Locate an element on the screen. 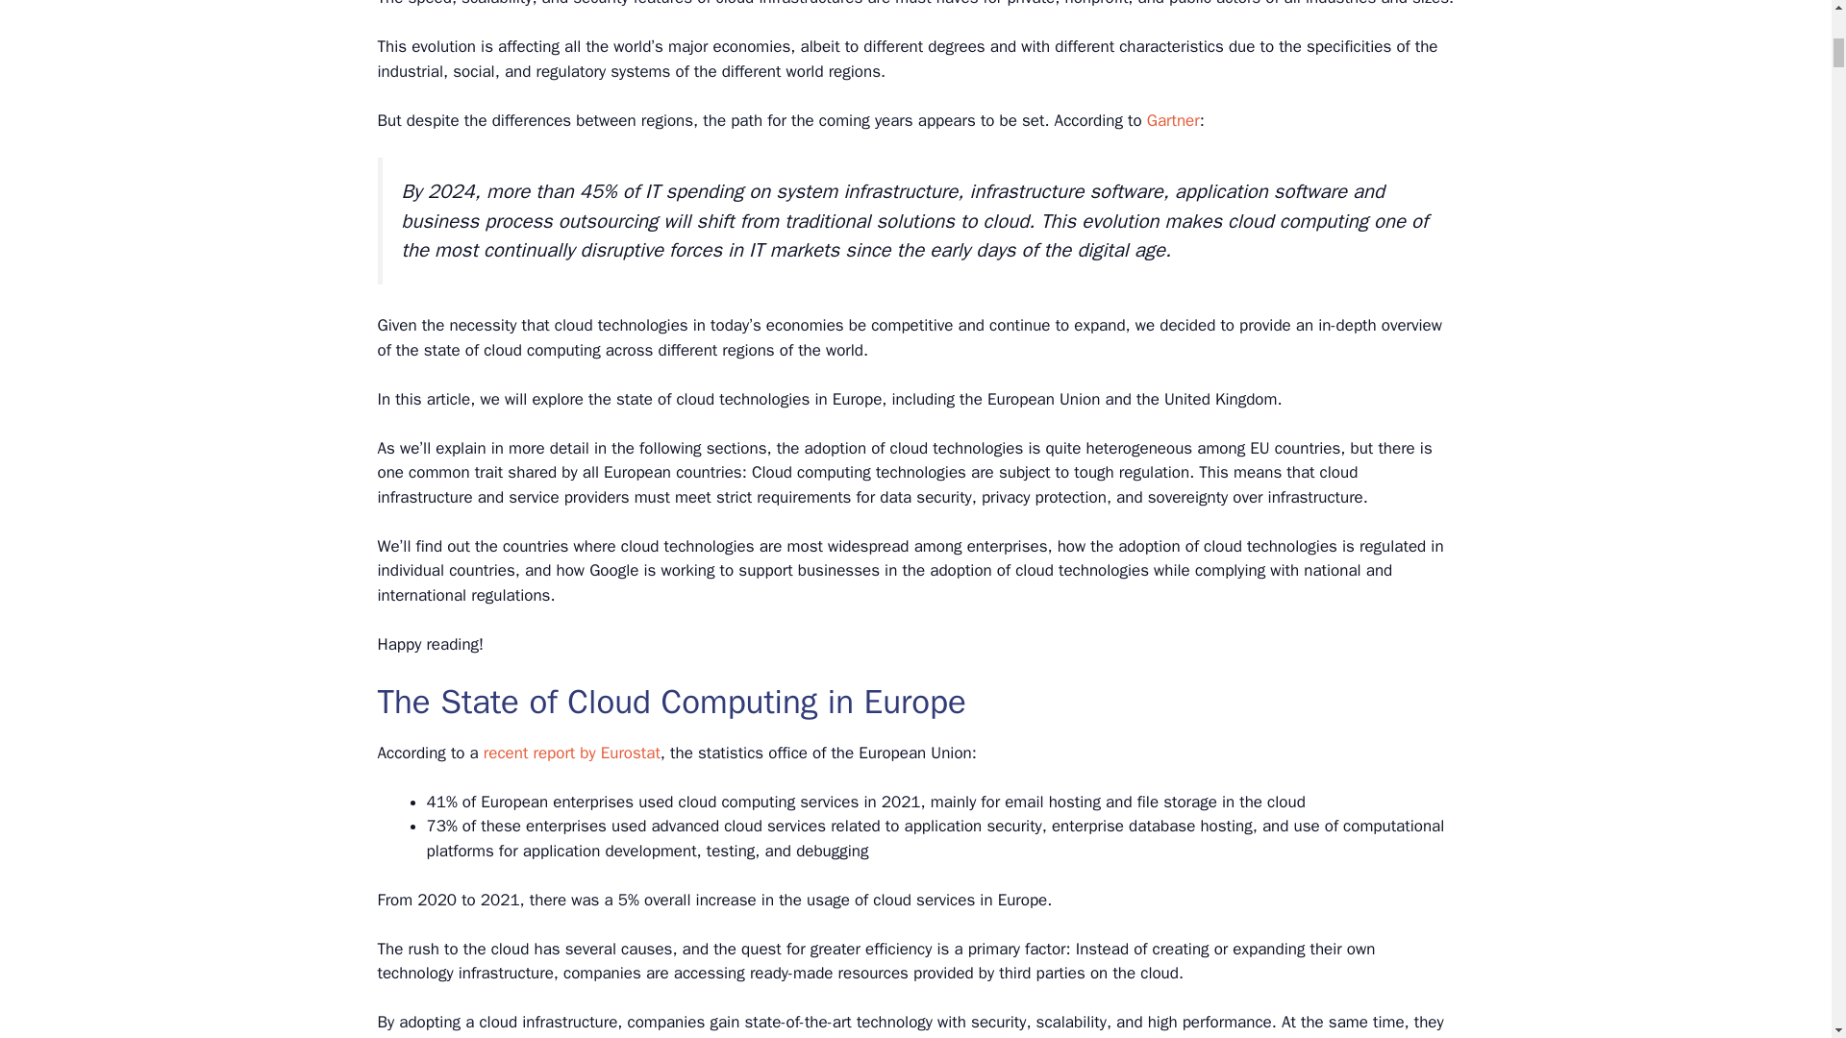 The image size is (1846, 1038). Scroll back to top is located at coordinates (1784, 912).